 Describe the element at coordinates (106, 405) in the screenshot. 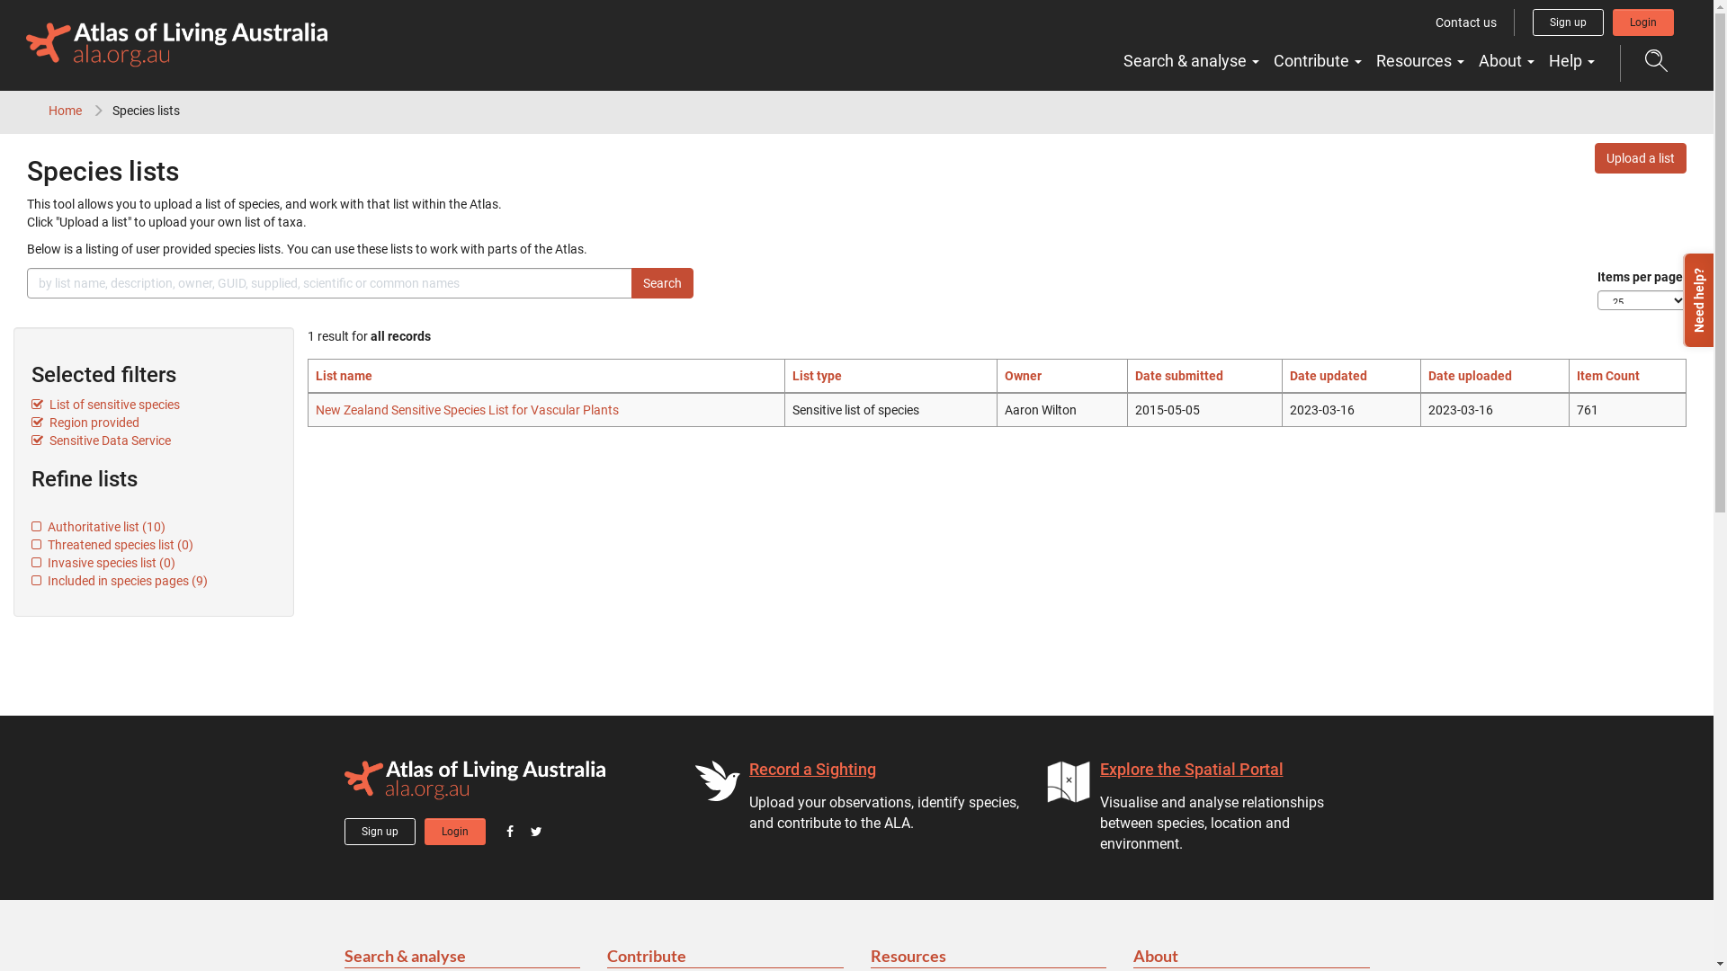

I see `  List of sensitive species` at that location.